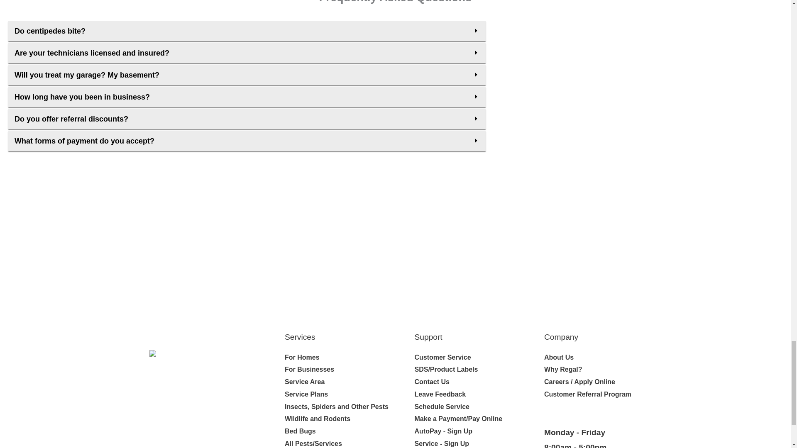 This screenshot has width=797, height=448. What do you see at coordinates (91, 53) in the screenshot?
I see `Are your technicians licensed and insured?` at bounding box center [91, 53].